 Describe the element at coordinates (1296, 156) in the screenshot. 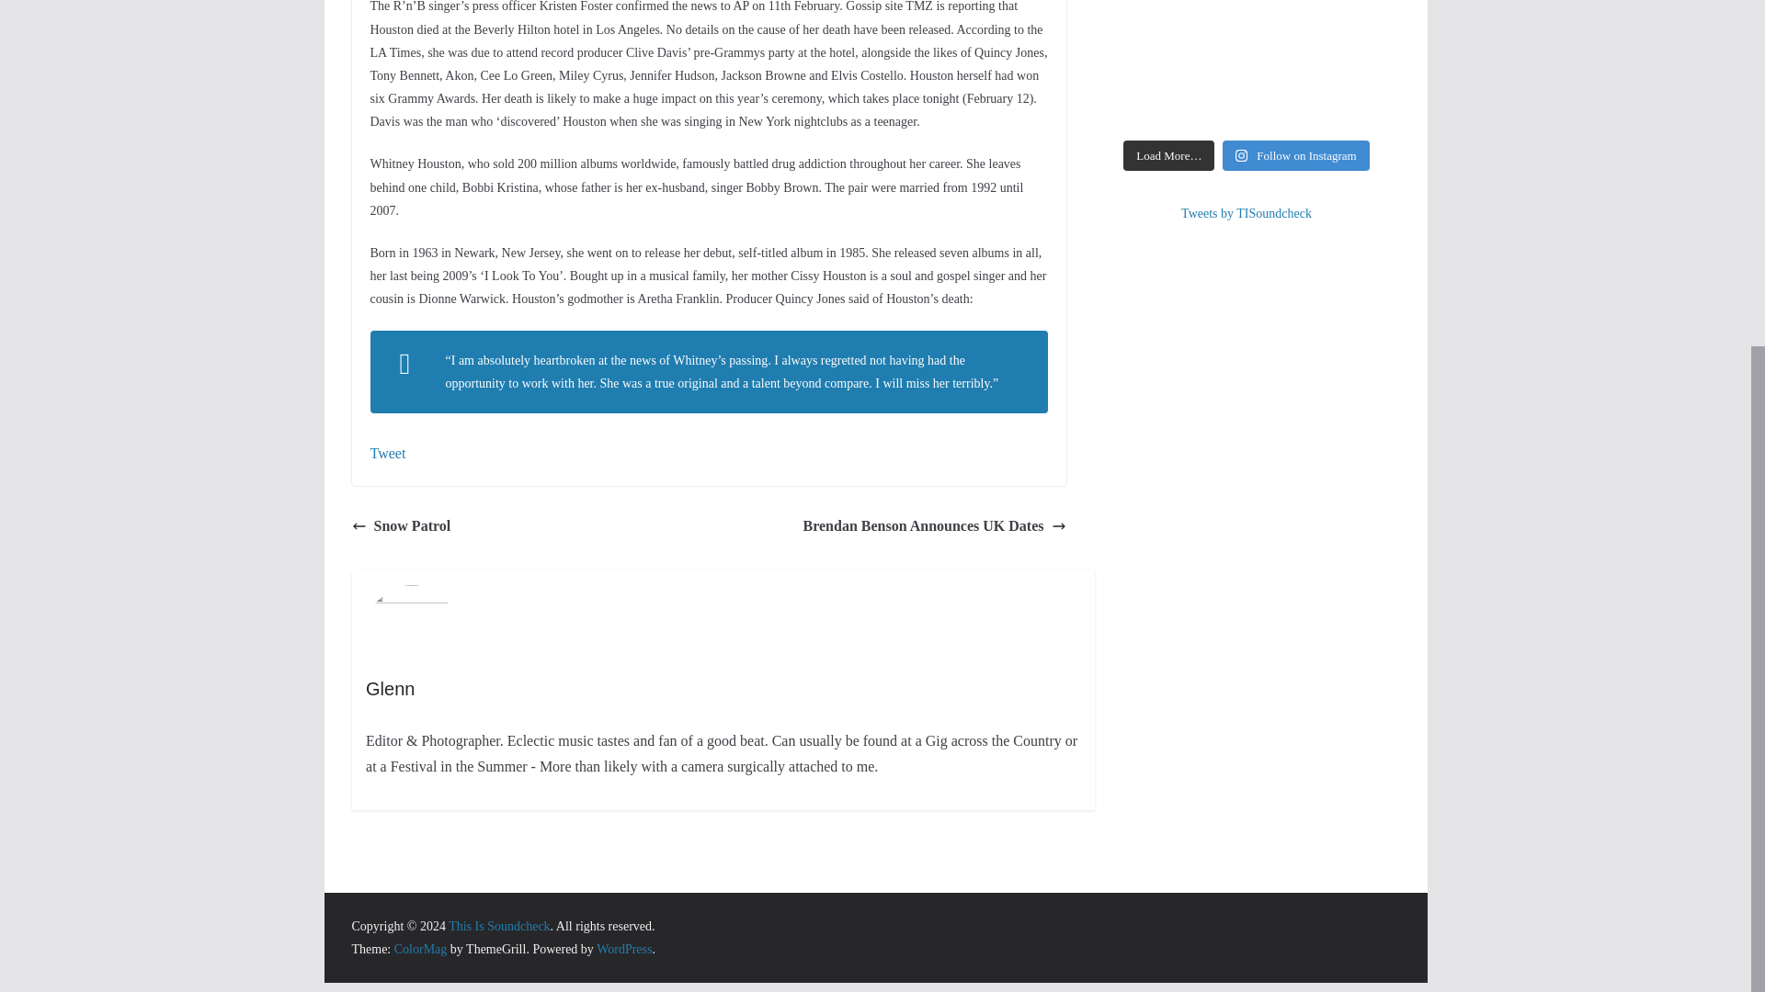

I see `Follow on Instagram` at that location.